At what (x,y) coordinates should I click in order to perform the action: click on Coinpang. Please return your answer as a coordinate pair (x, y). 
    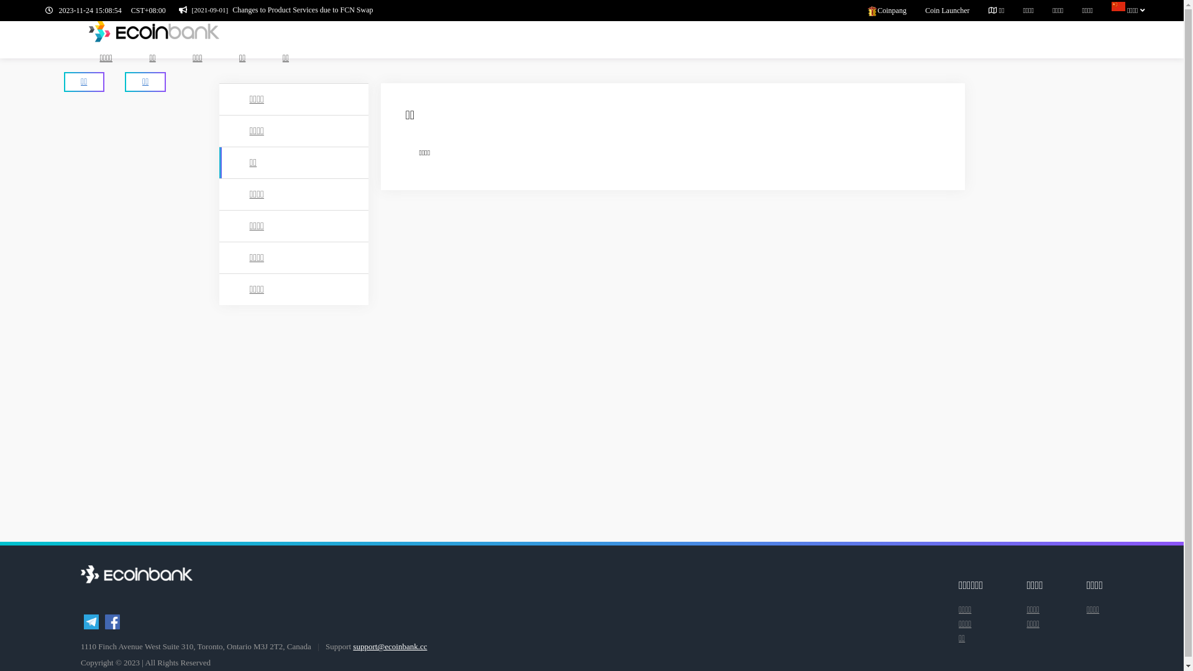
    Looking at the image, I should click on (896, 11).